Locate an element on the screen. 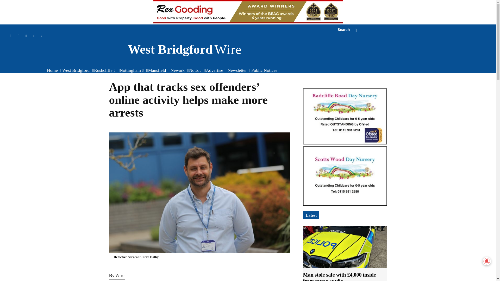 This screenshot has width=500, height=281. Twitter is located at coordinates (42, 36).